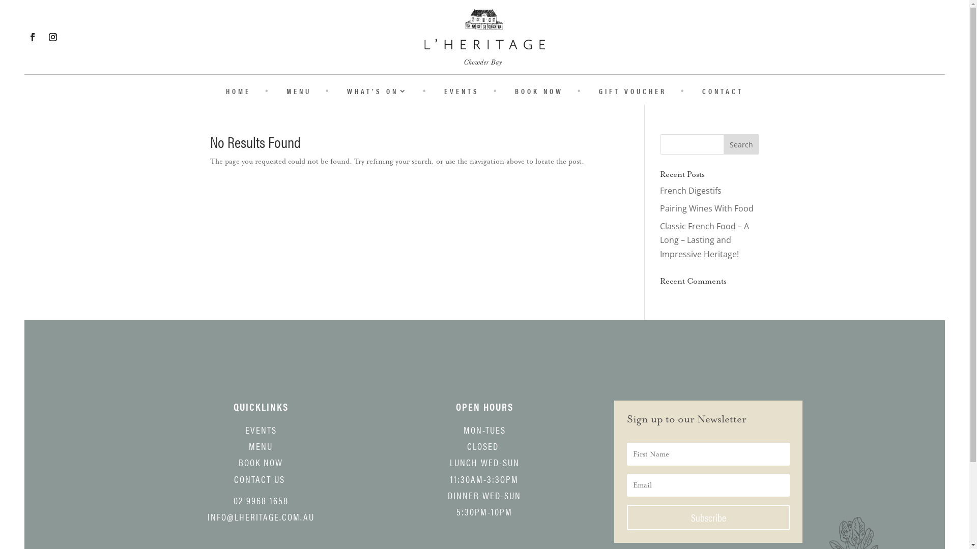 This screenshot has width=977, height=549. Describe the element at coordinates (33, 37) in the screenshot. I see `Follow on Facebook` at that location.